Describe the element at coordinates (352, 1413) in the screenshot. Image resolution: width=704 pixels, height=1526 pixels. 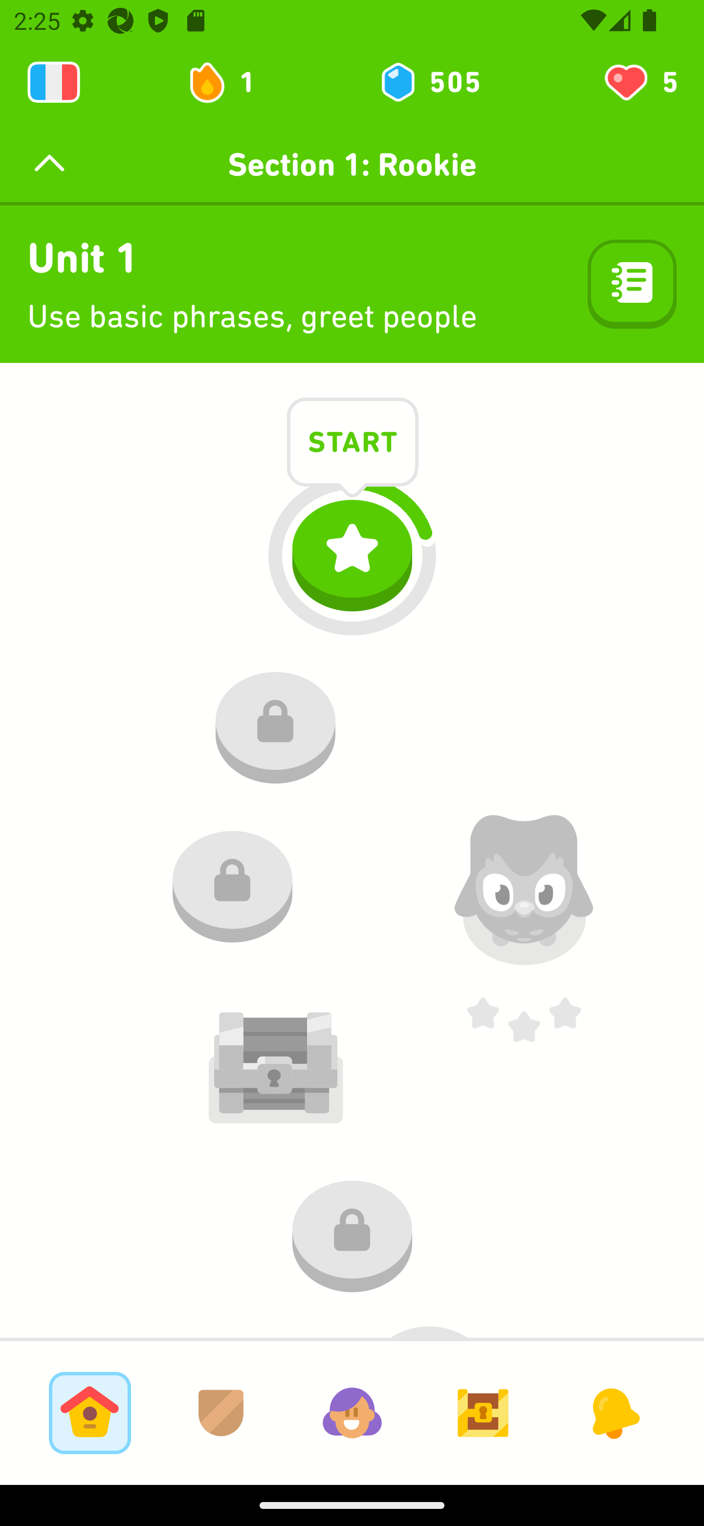
I see `Profile Tab` at that location.